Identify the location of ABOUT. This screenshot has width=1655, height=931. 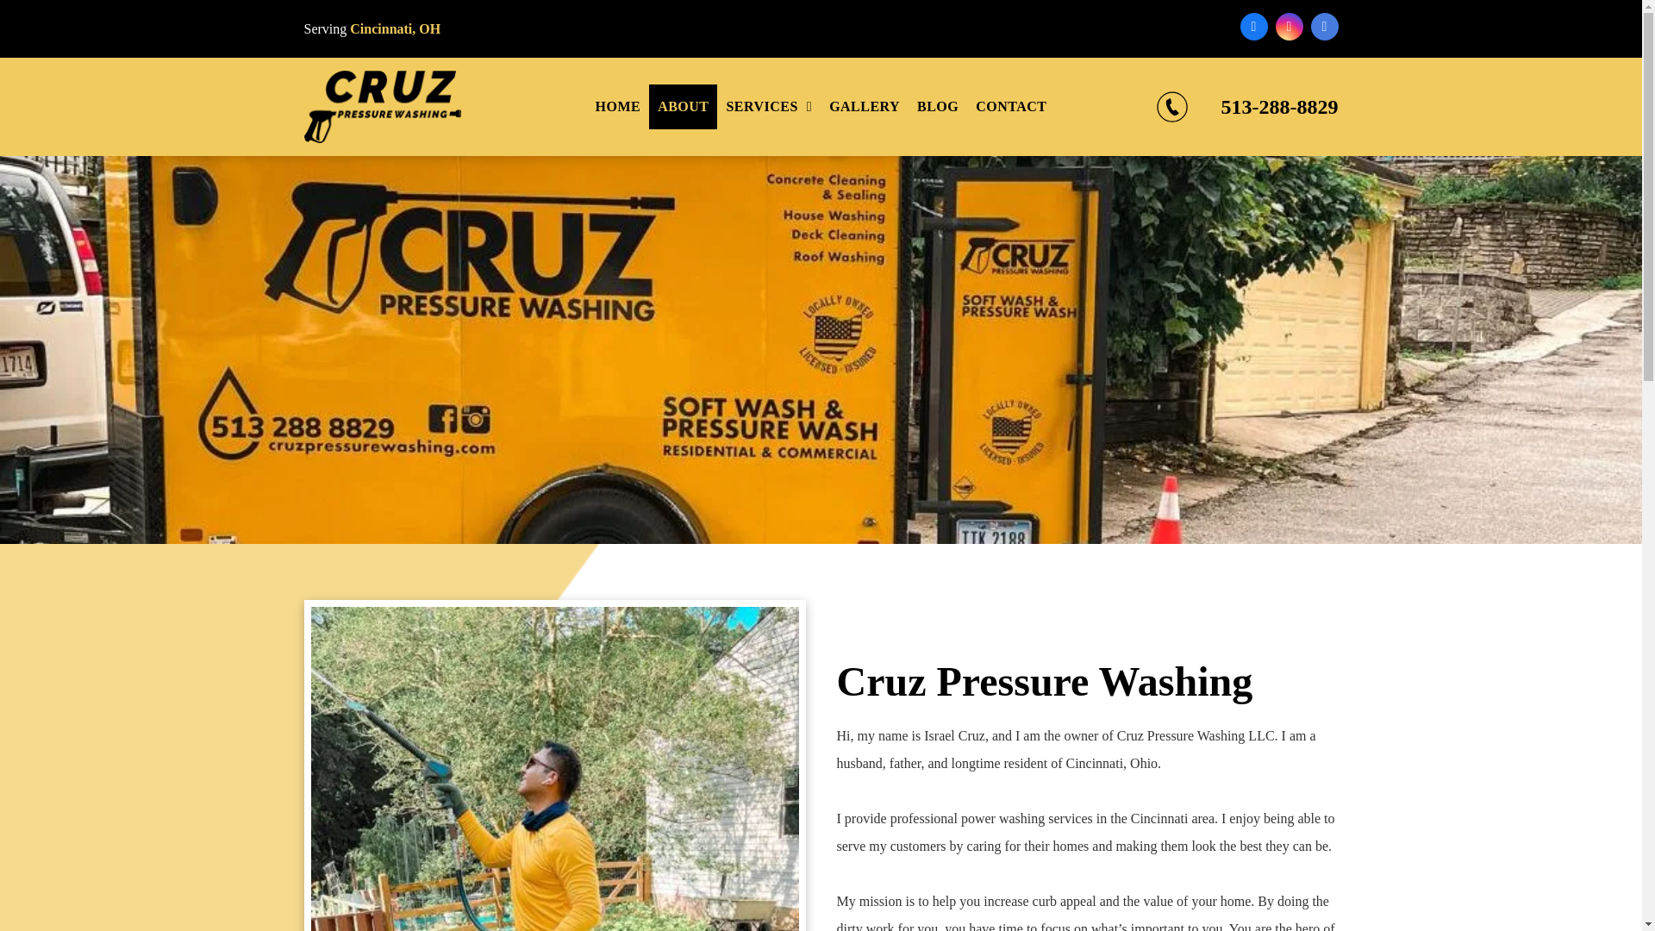
(683, 107).